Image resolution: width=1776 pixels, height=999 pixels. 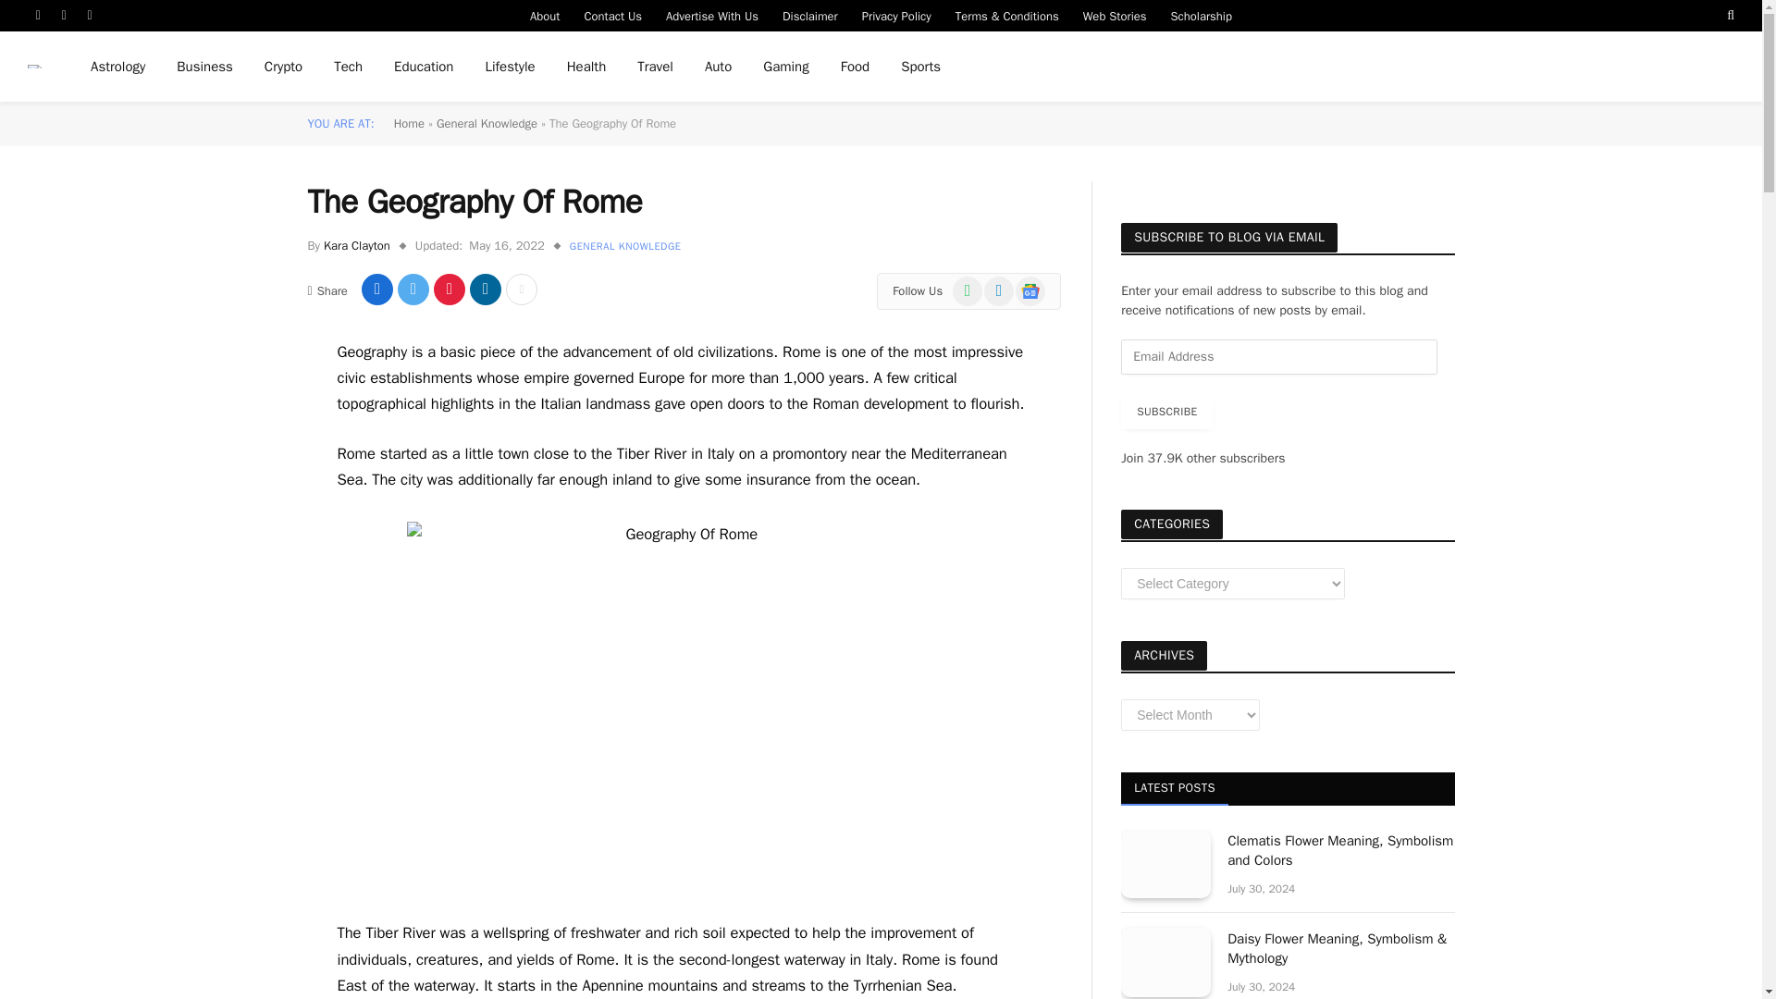 I want to click on Auto, so click(x=718, y=67).